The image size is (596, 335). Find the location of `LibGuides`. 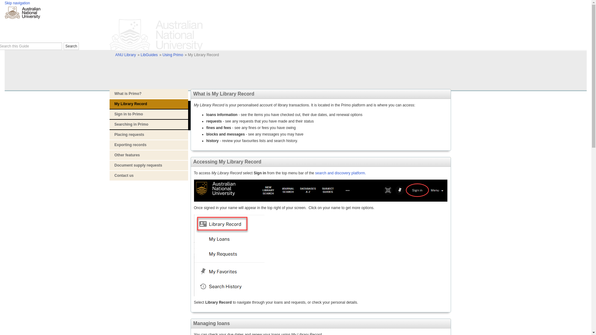

LibGuides is located at coordinates (149, 55).